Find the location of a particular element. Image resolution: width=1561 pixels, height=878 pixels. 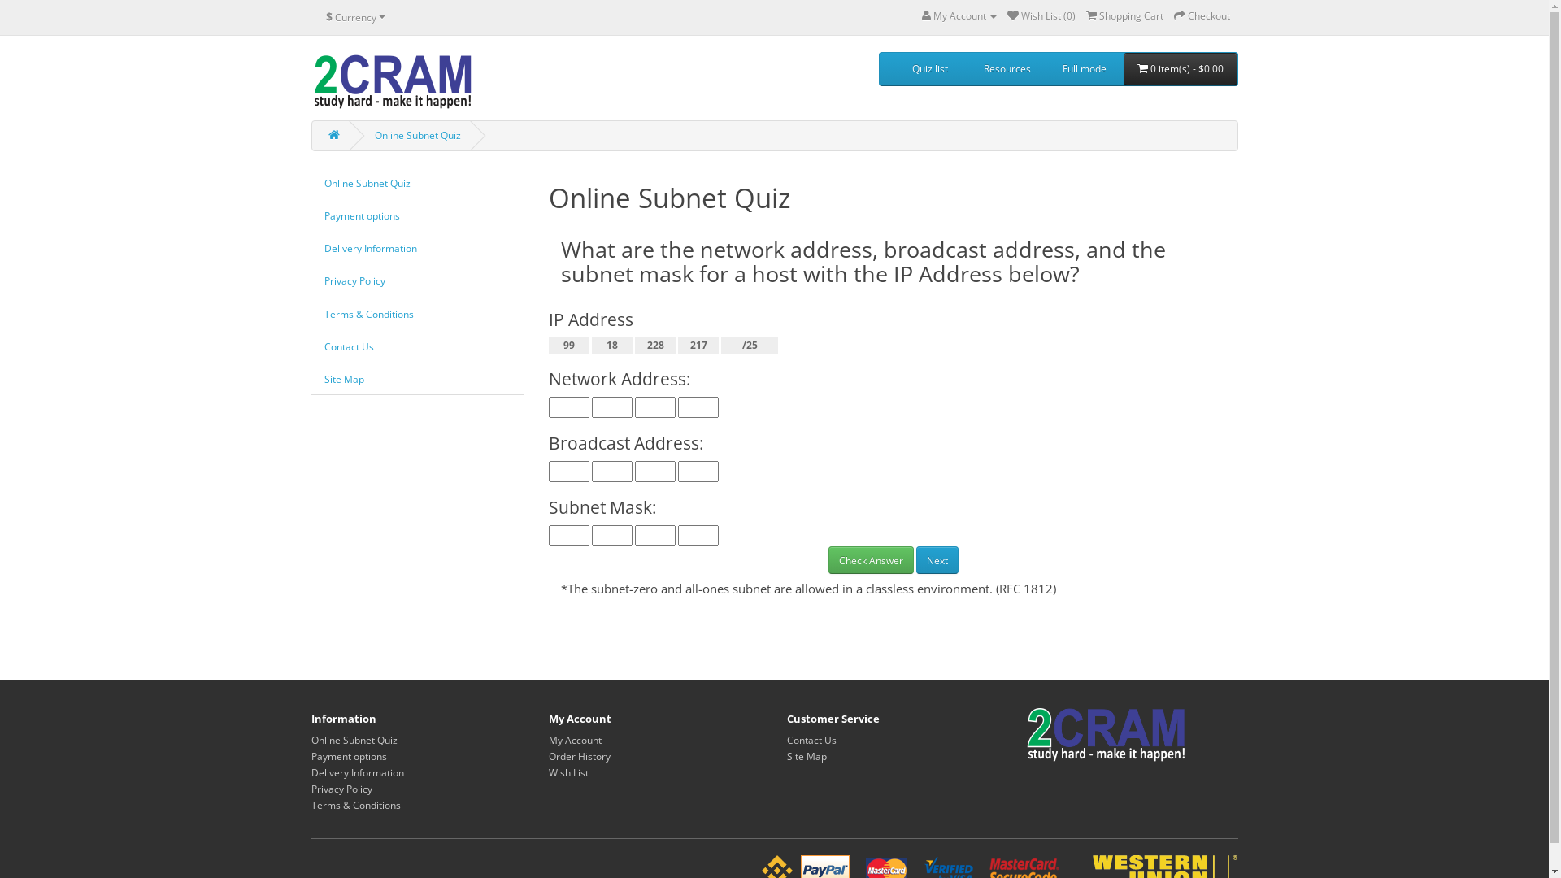

Privacy Policy is located at coordinates (416, 281).